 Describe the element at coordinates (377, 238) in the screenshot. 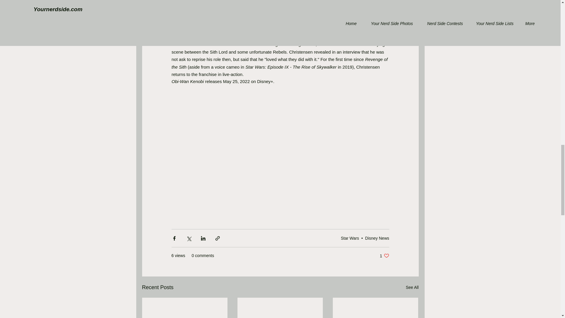

I see `Disney News` at that location.